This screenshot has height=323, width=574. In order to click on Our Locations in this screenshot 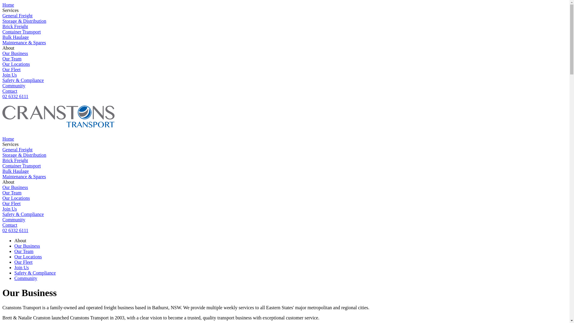, I will do `click(16, 198)`.